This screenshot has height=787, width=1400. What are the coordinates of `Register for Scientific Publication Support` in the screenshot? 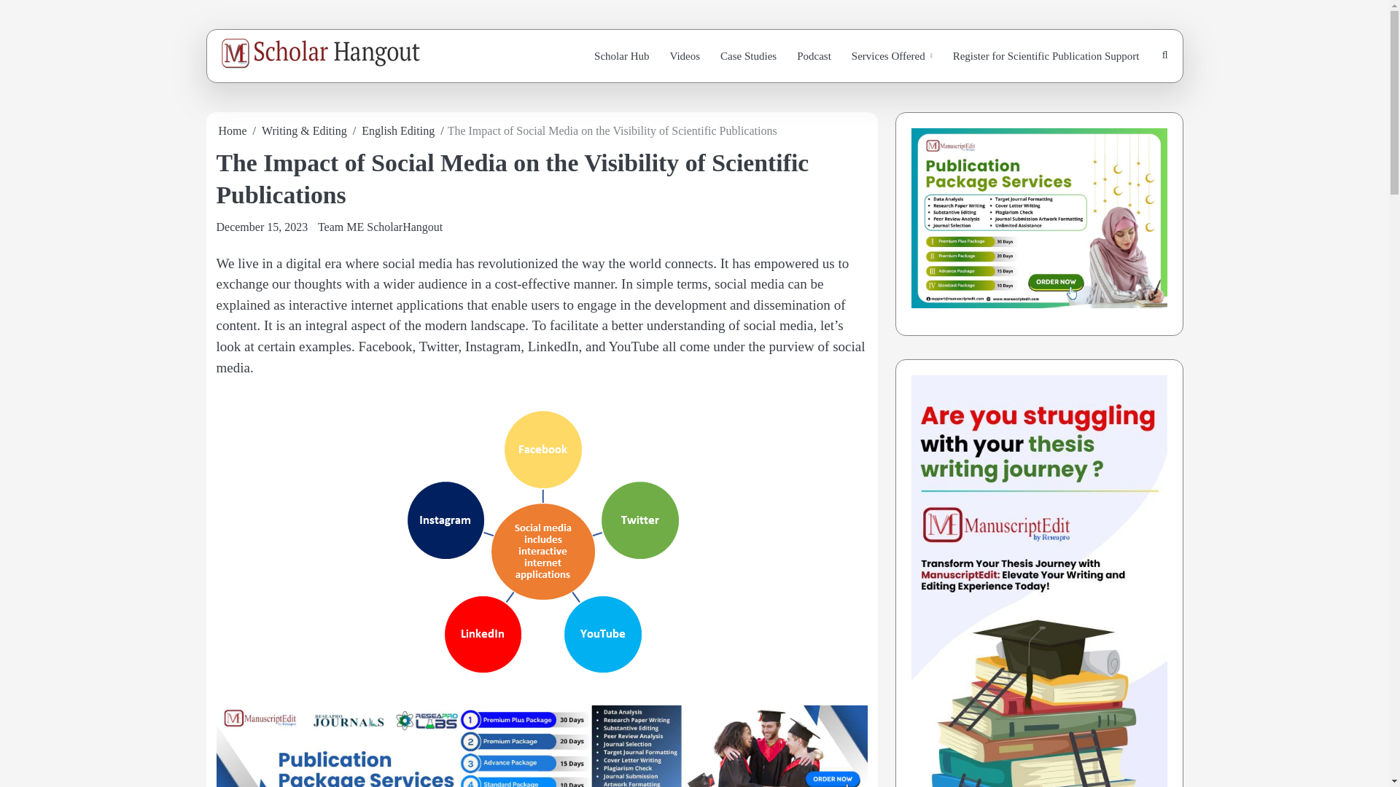 It's located at (1046, 57).